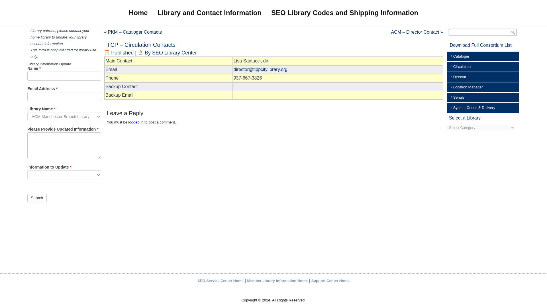 The image size is (547, 308). What do you see at coordinates (221, 281) in the screenshot?
I see `SEO Service Center Home` at bounding box center [221, 281].